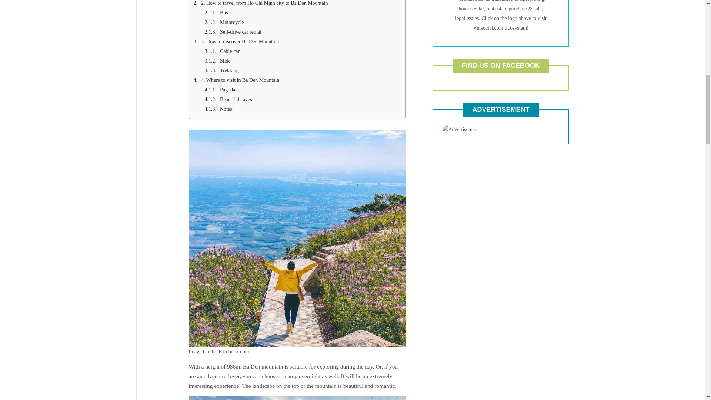  Describe the element at coordinates (297, 80) in the screenshot. I see `4. Where to visit in Ba Den Mountain` at that location.